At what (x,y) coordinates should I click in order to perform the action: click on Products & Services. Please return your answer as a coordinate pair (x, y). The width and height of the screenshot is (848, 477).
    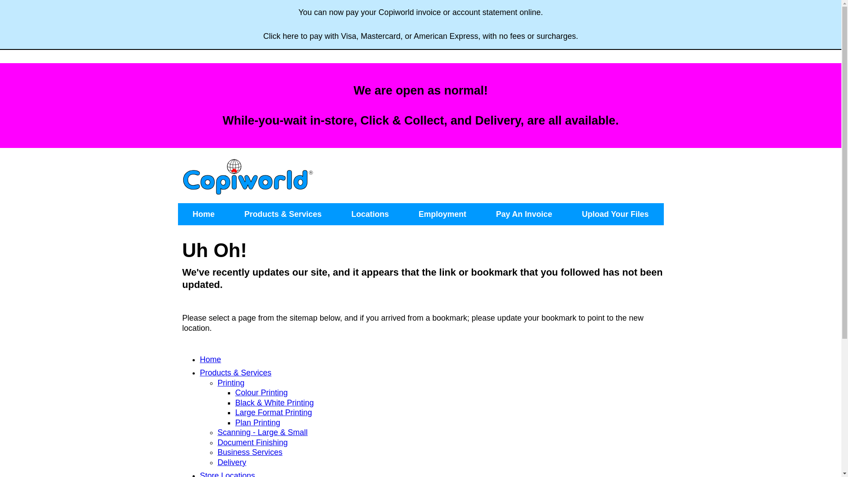
    Looking at the image, I should click on (235, 373).